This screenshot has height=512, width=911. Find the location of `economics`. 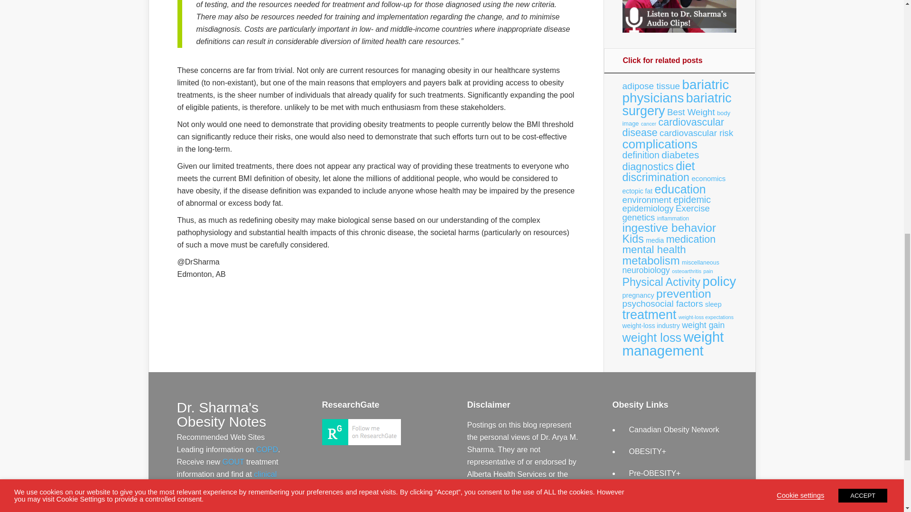

economics is located at coordinates (708, 178).